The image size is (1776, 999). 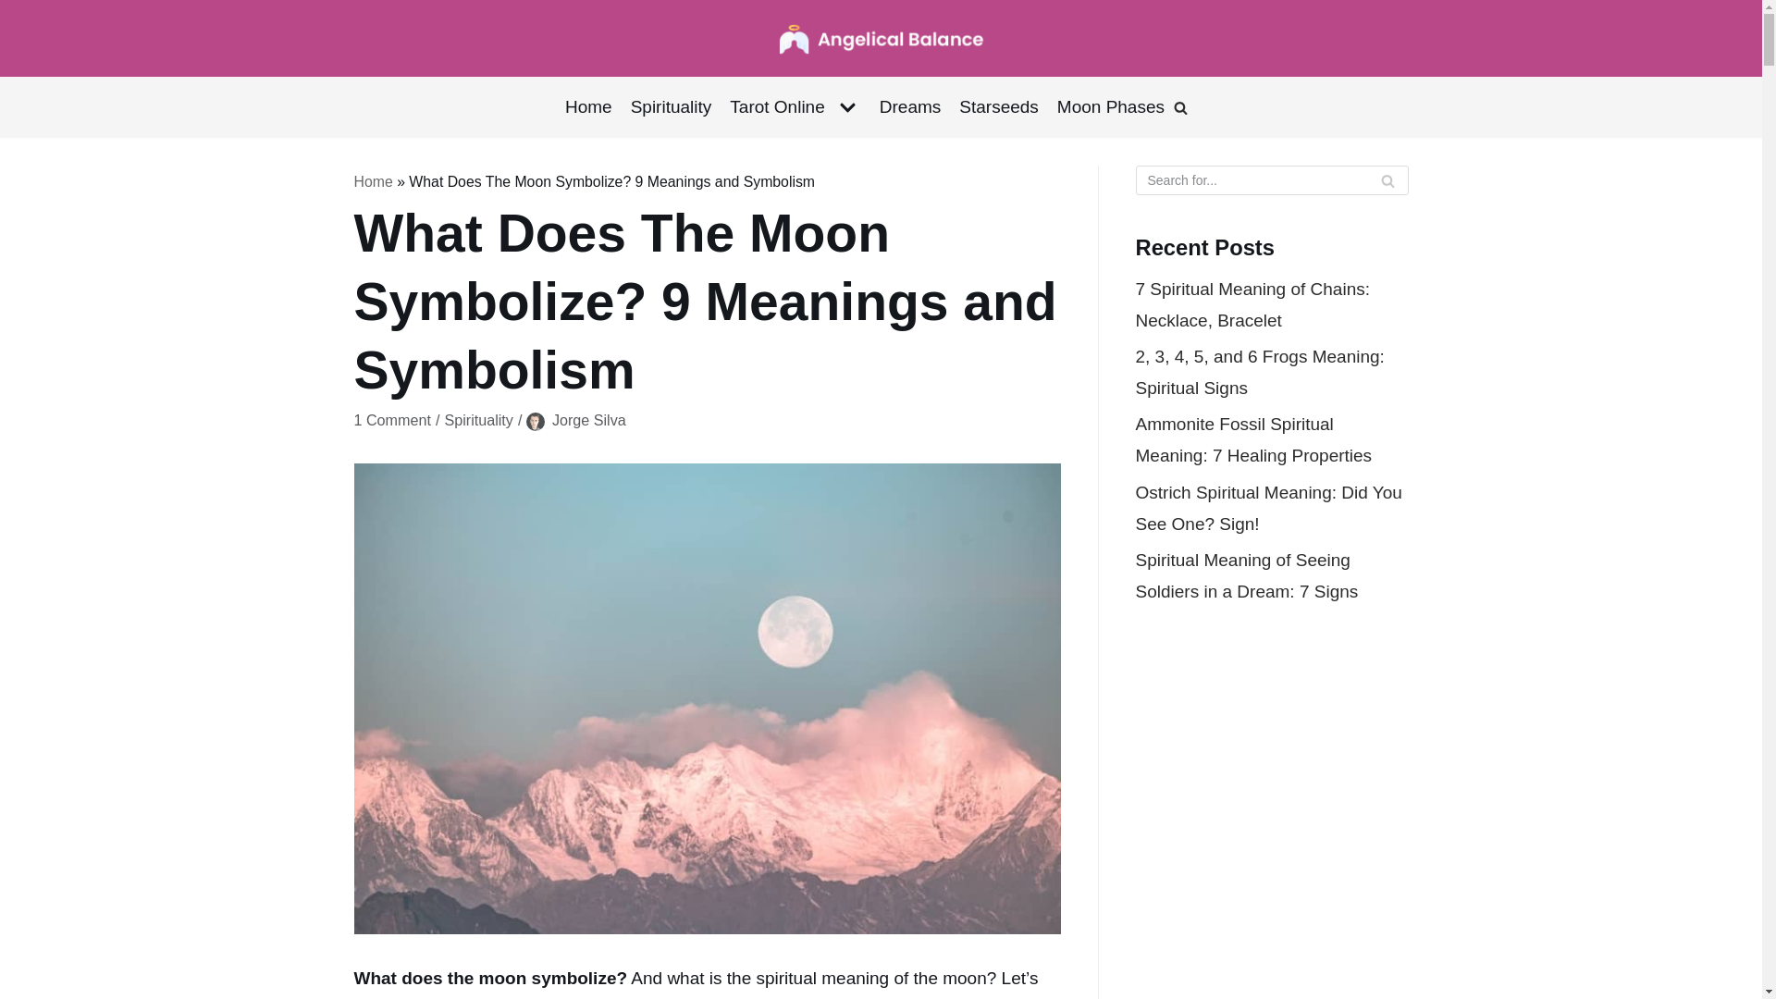 What do you see at coordinates (588, 107) in the screenshot?
I see `Home` at bounding box center [588, 107].